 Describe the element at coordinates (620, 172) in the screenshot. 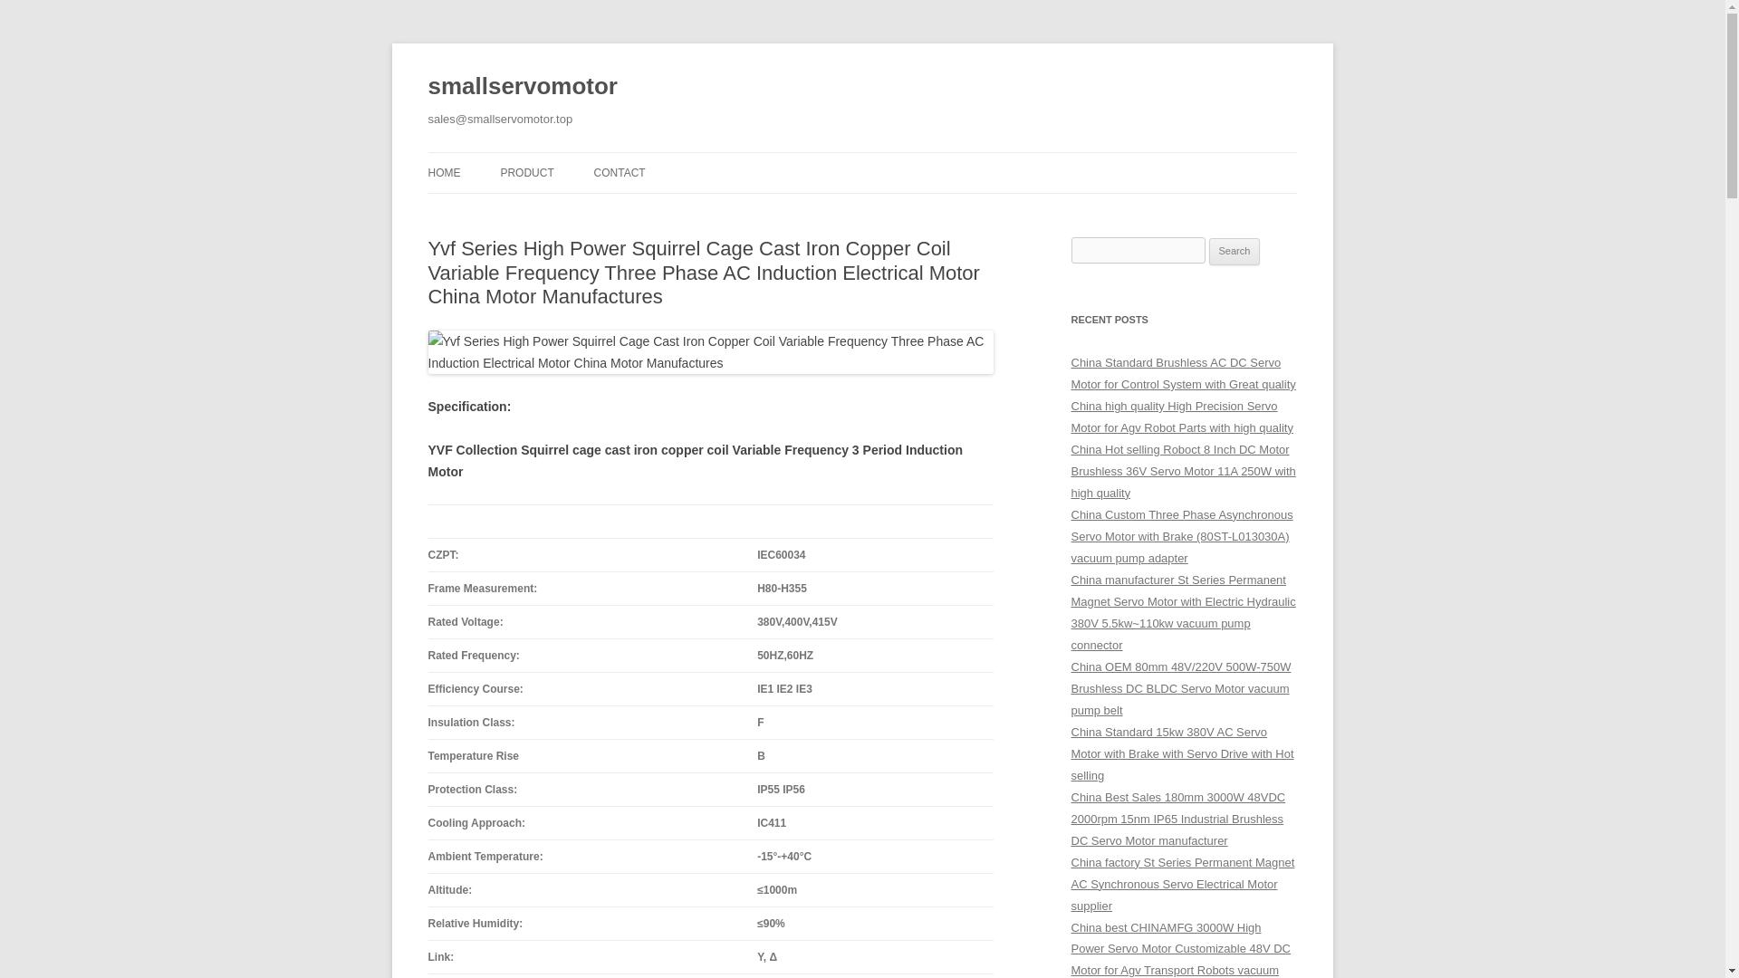

I see `CONTACT` at that location.